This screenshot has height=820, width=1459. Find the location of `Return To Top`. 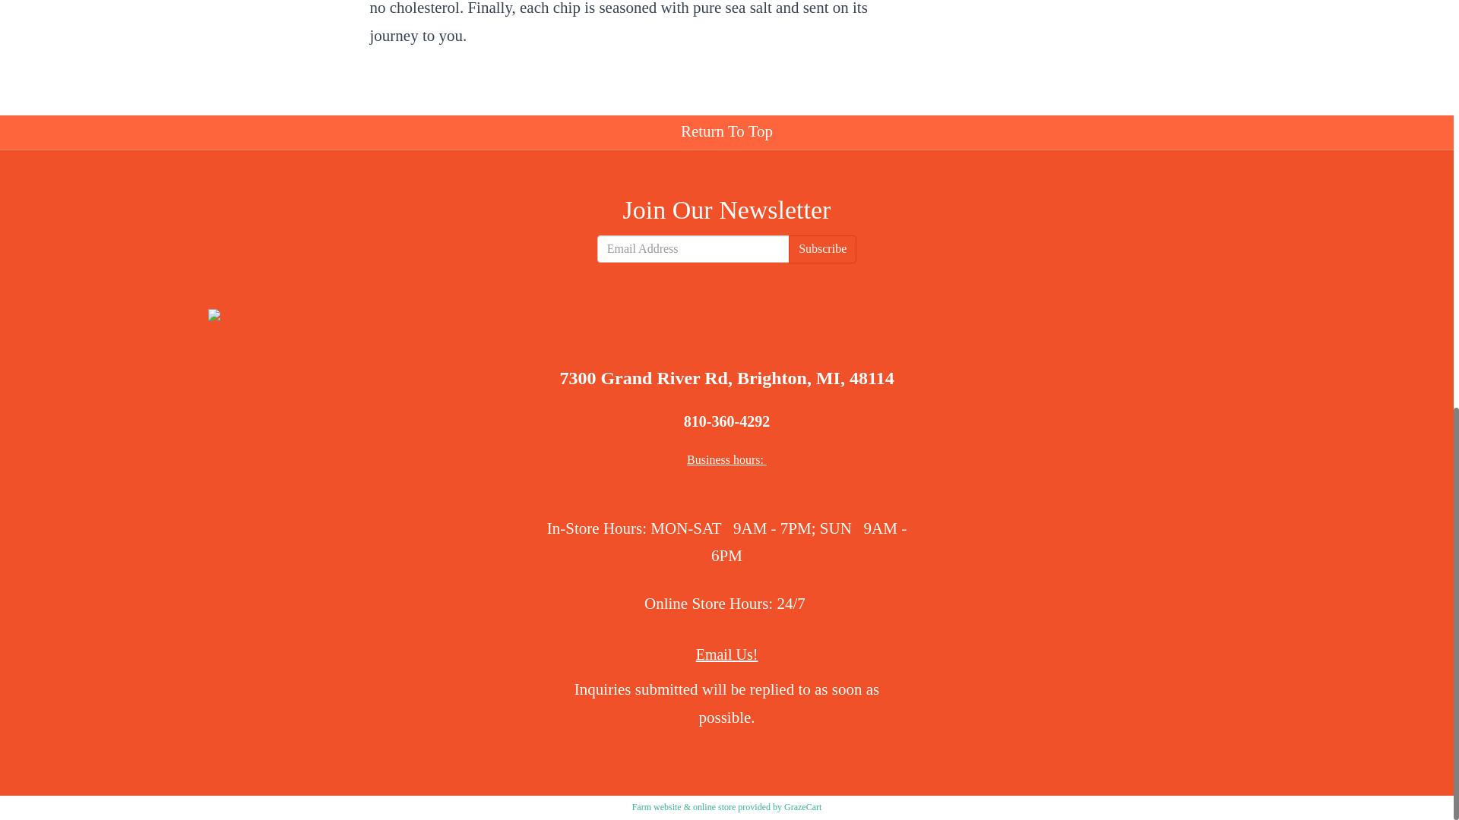

Return To Top is located at coordinates (726, 132).